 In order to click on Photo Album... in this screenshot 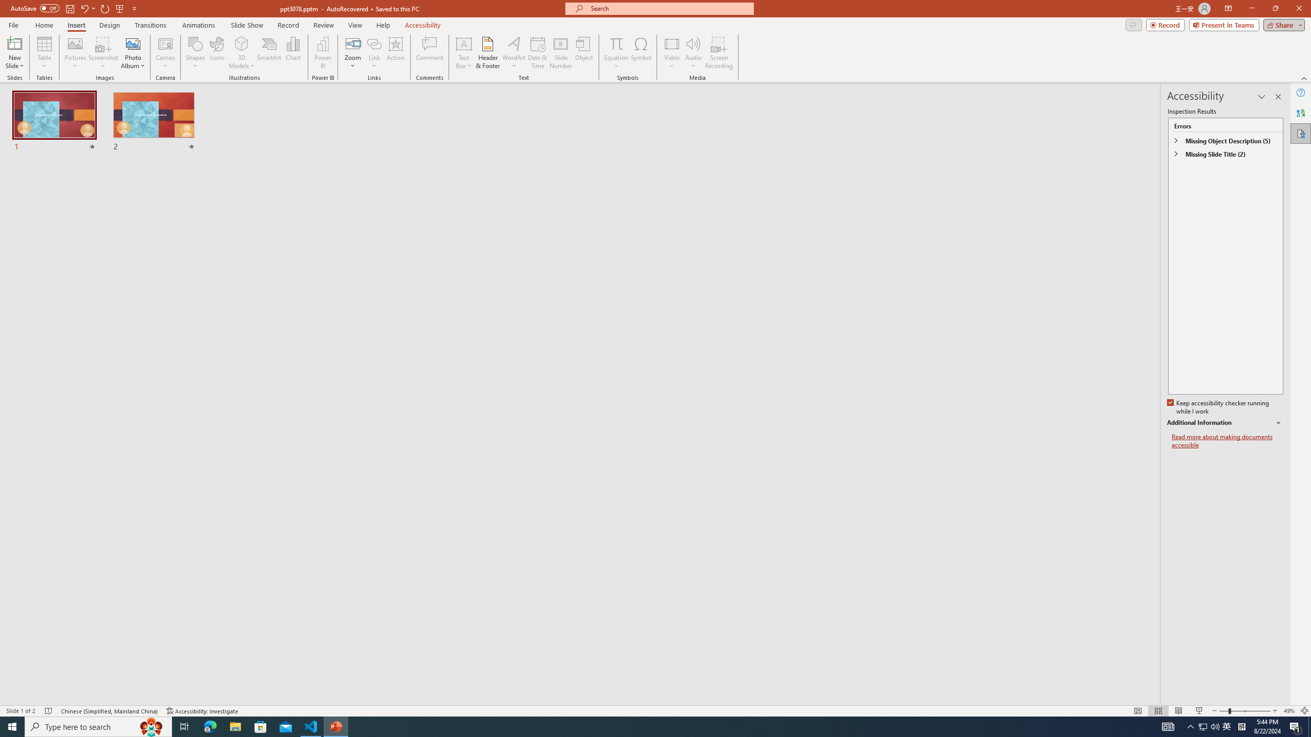, I will do `click(133, 53)`.